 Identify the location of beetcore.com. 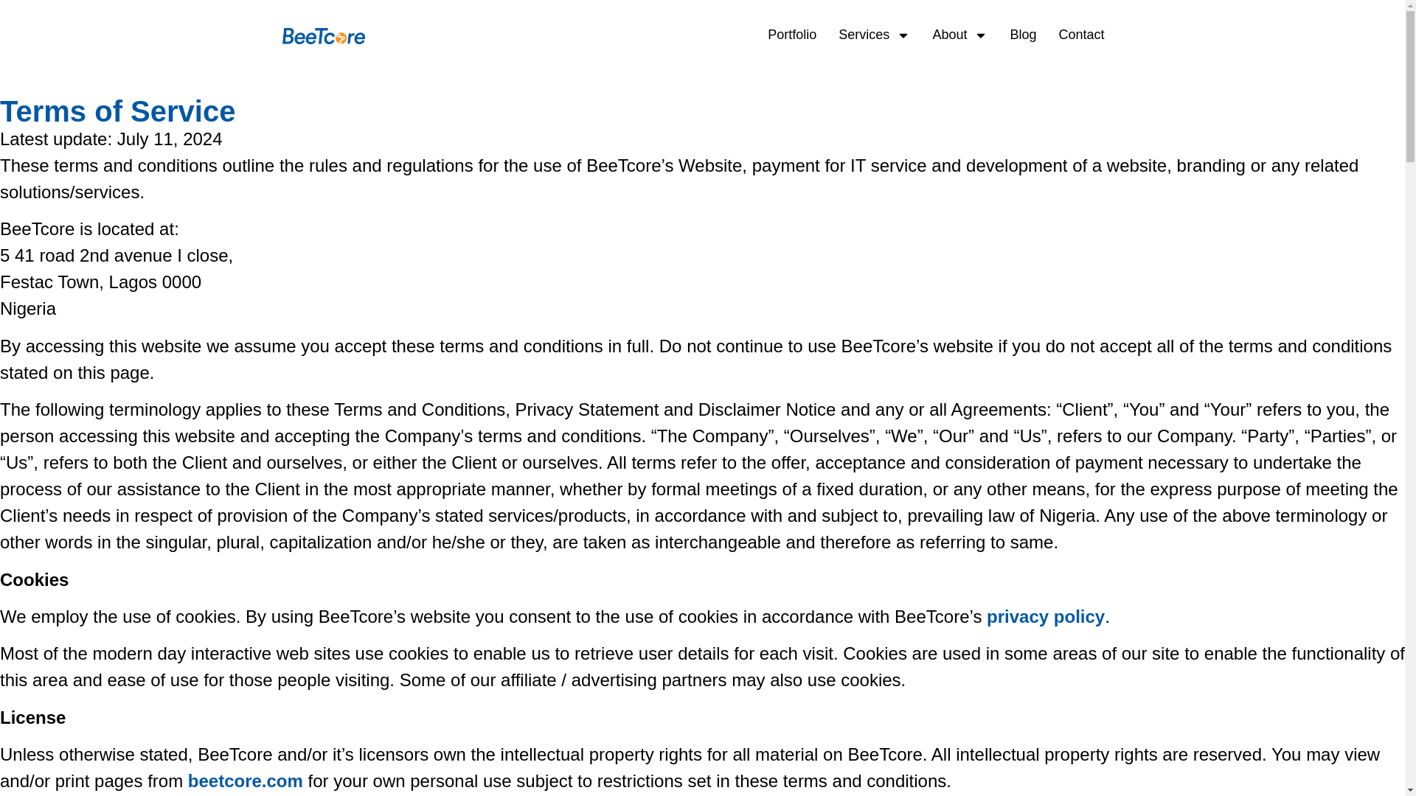
(245, 781).